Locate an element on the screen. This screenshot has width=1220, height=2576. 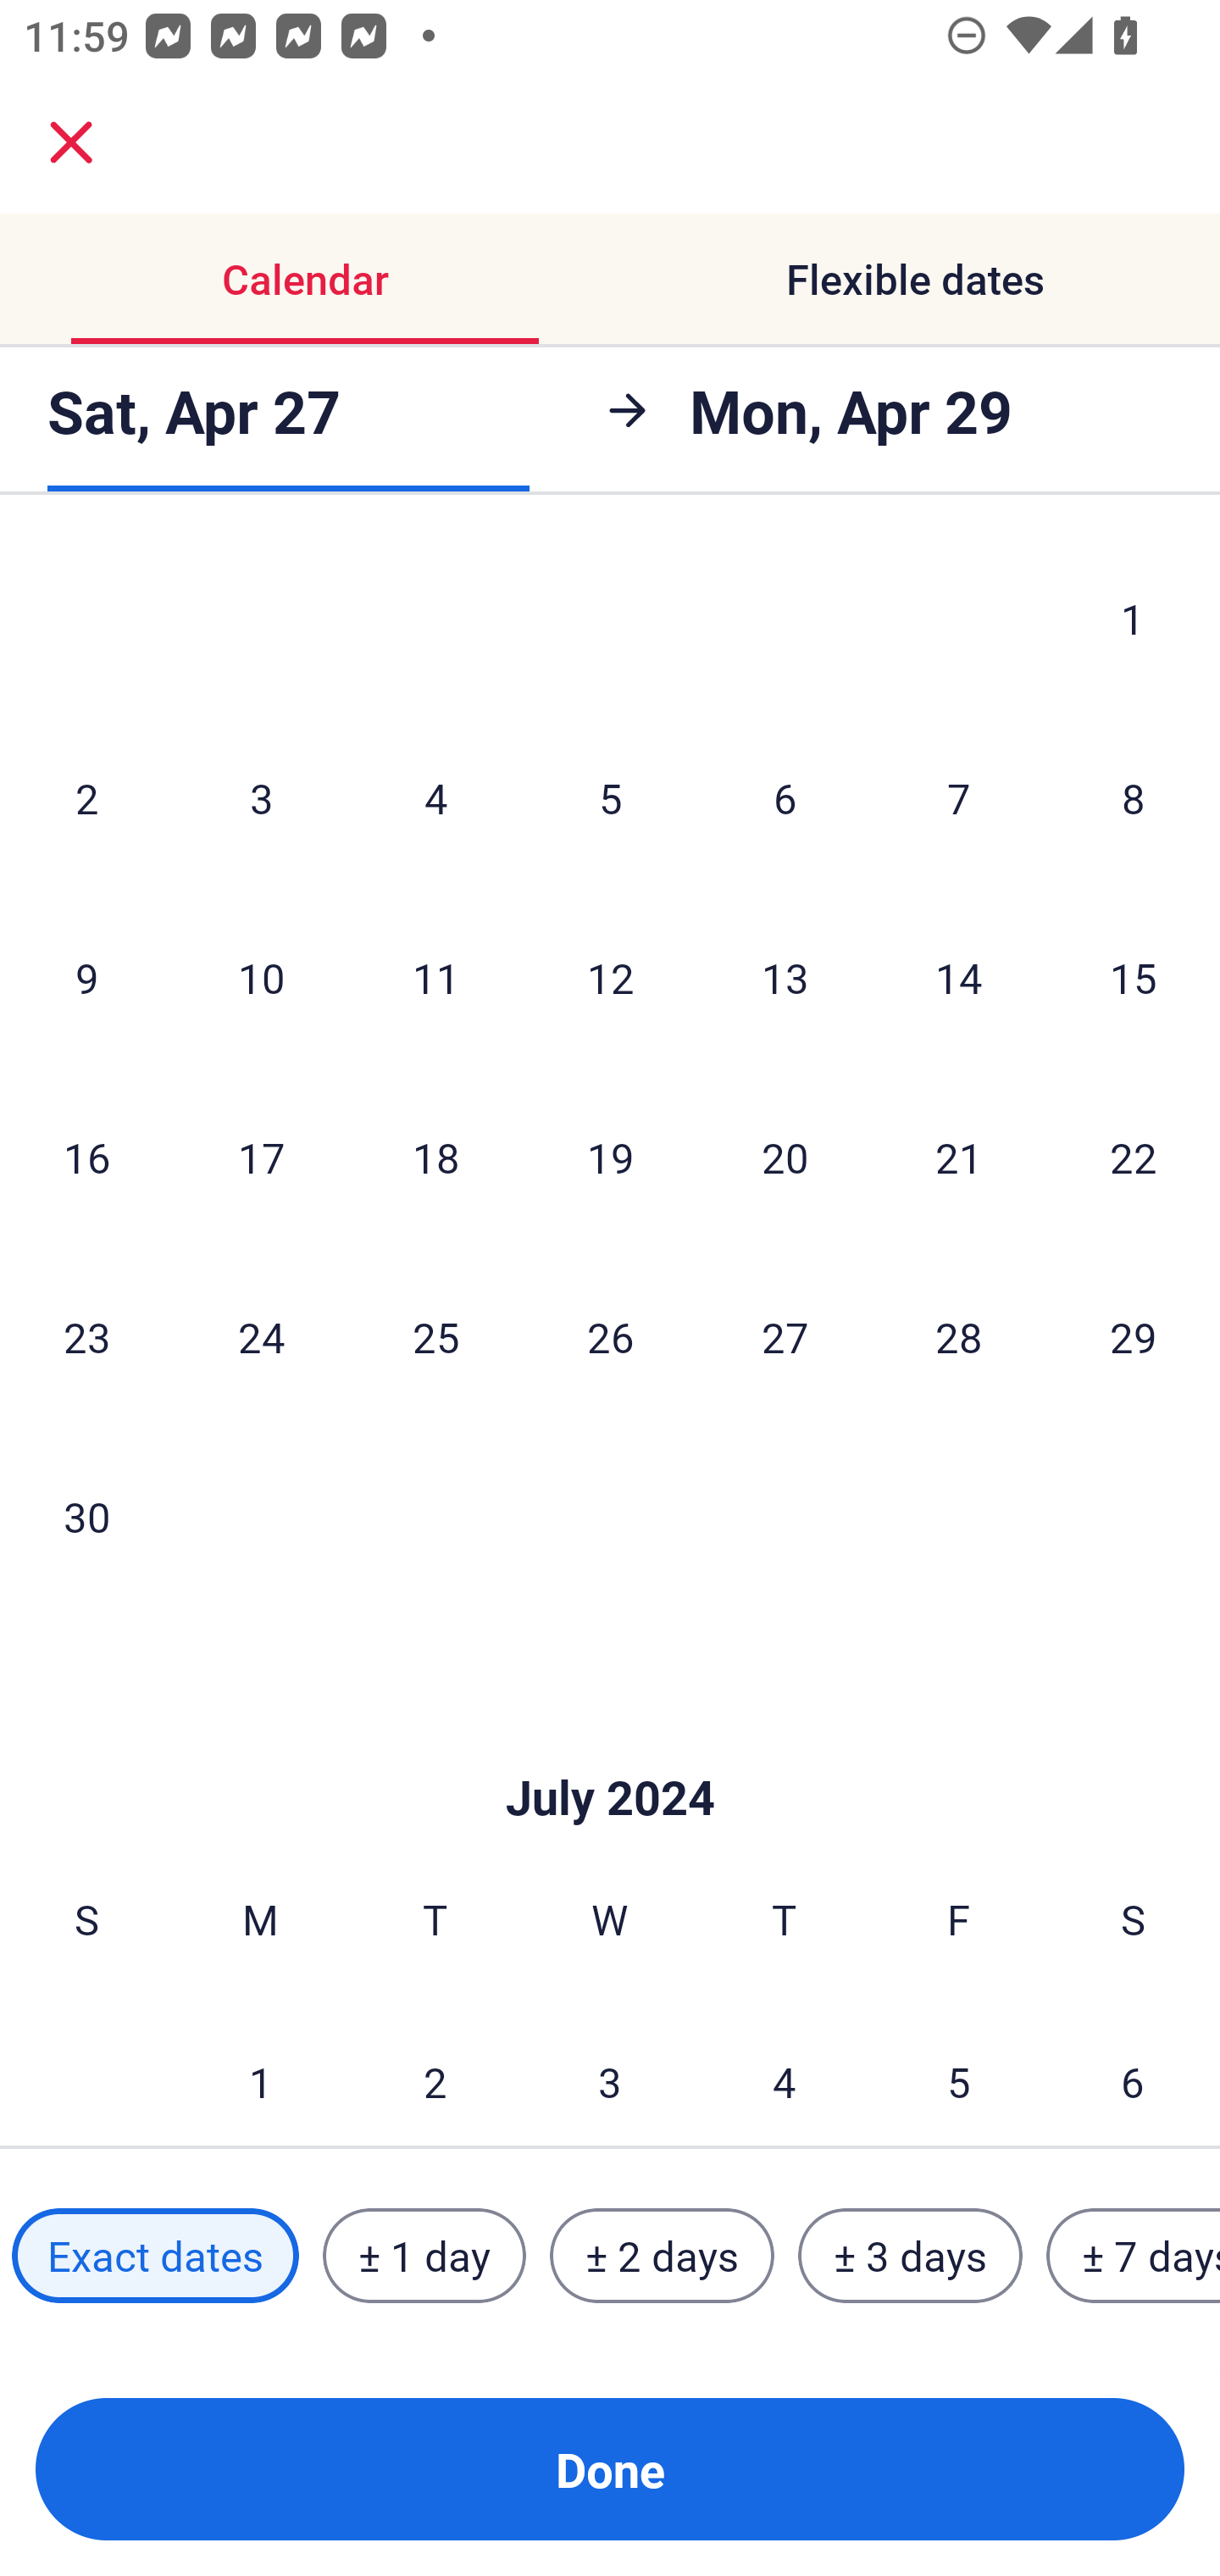
1 Saturday, June 1, 2024 is located at coordinates (1133, 624).